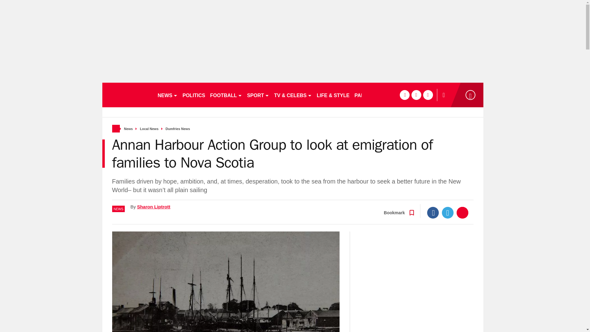 This screenshot has height=332, width=590. I want to click on Twitter, so click(448, 212).